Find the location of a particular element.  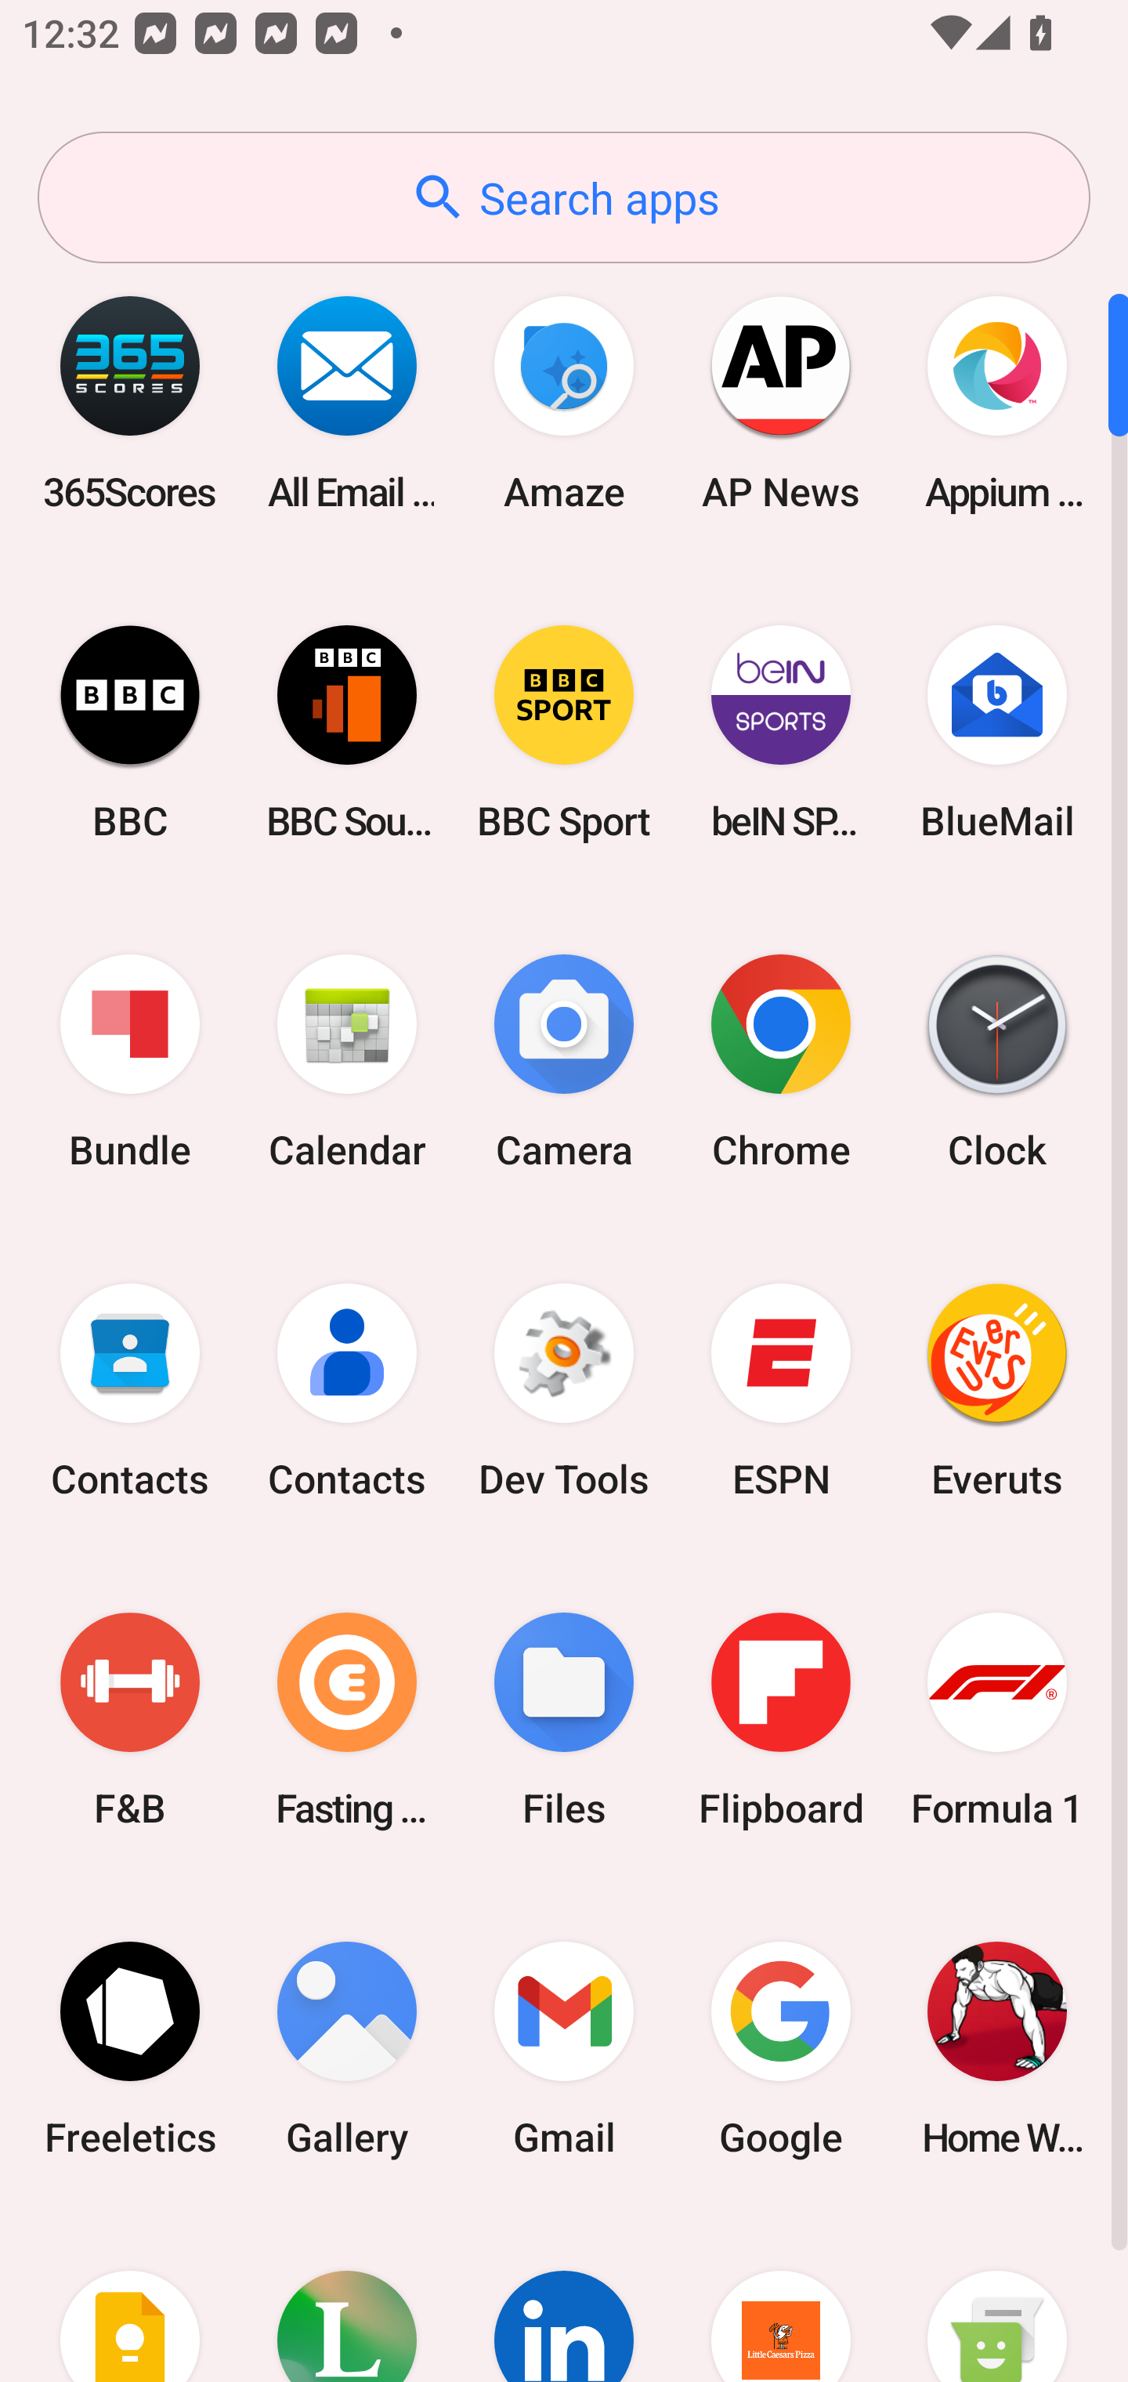

Contacts is located at coordinates (130, 1391).